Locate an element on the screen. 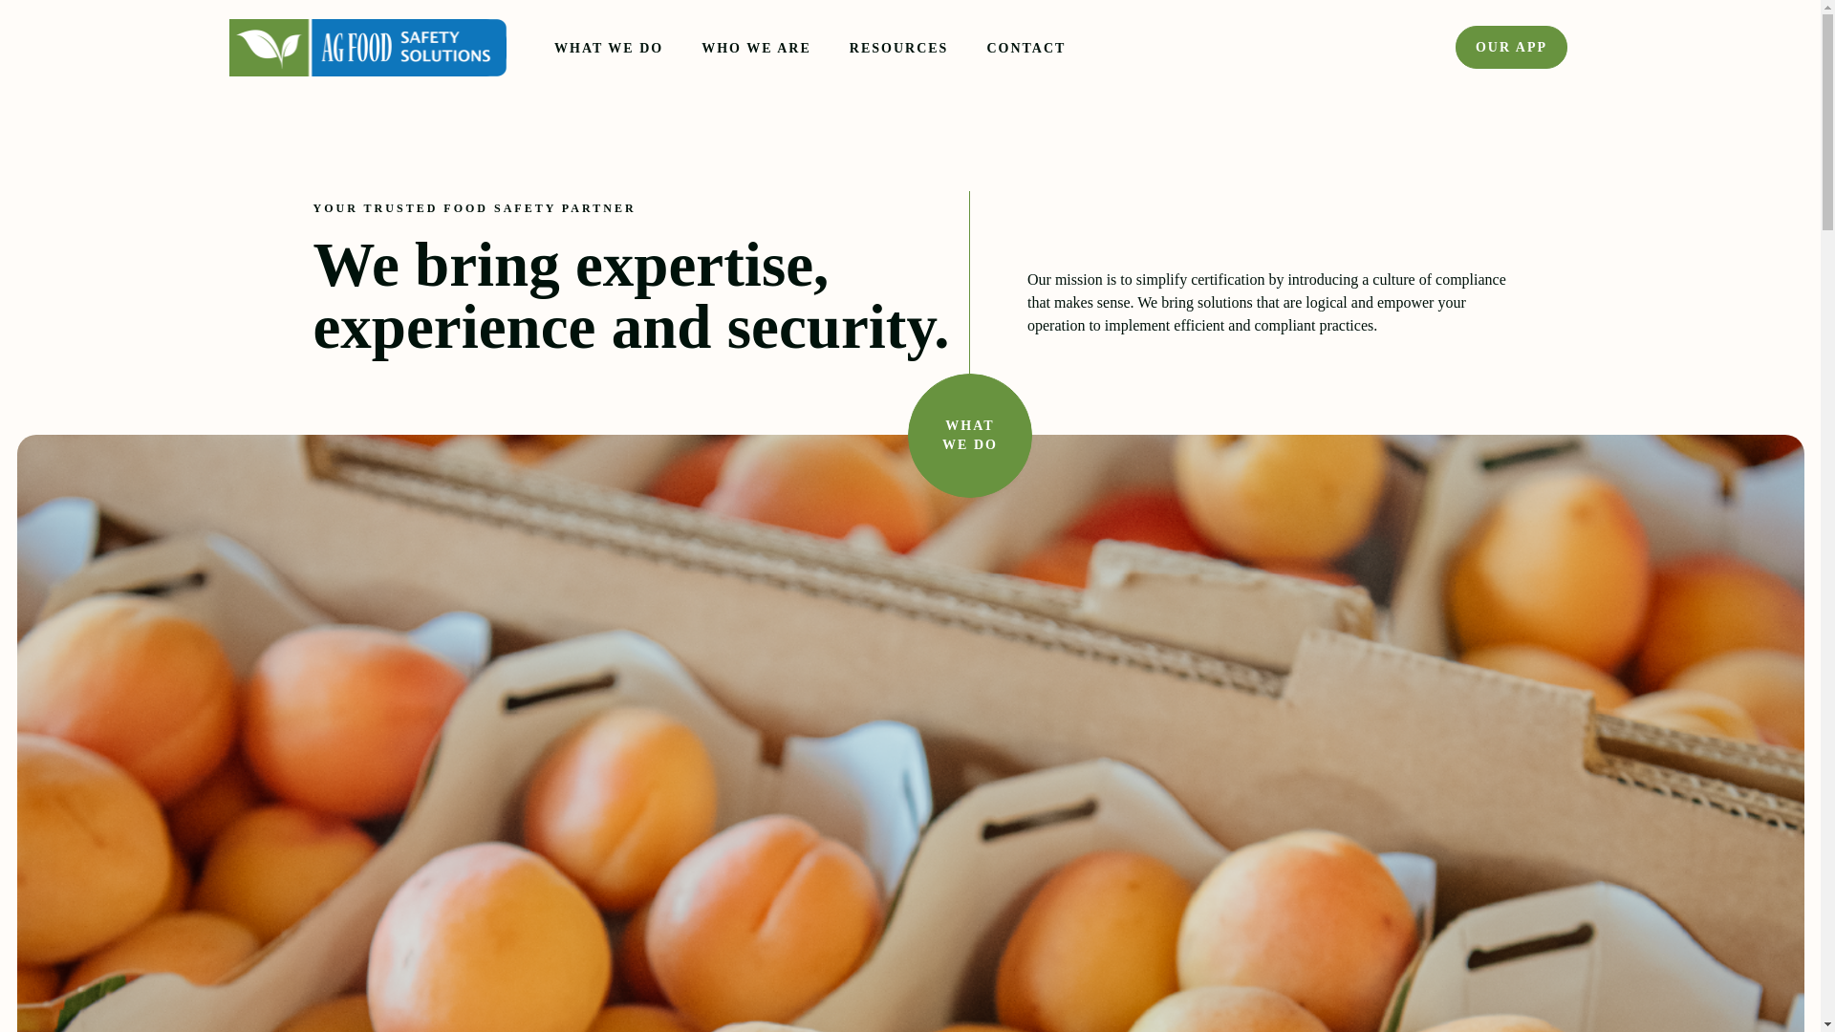 This screenshot has width=1835, height=1032. WHO WE ARE is located at coordinates (755, 48).